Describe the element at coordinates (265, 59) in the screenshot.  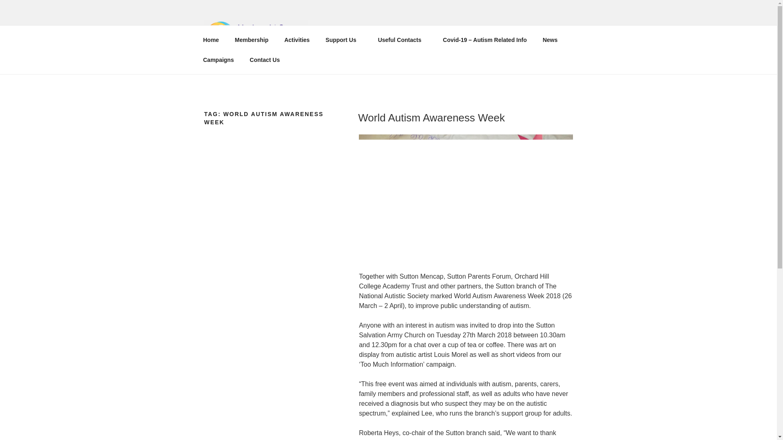
I see `Contact Us` at that location.